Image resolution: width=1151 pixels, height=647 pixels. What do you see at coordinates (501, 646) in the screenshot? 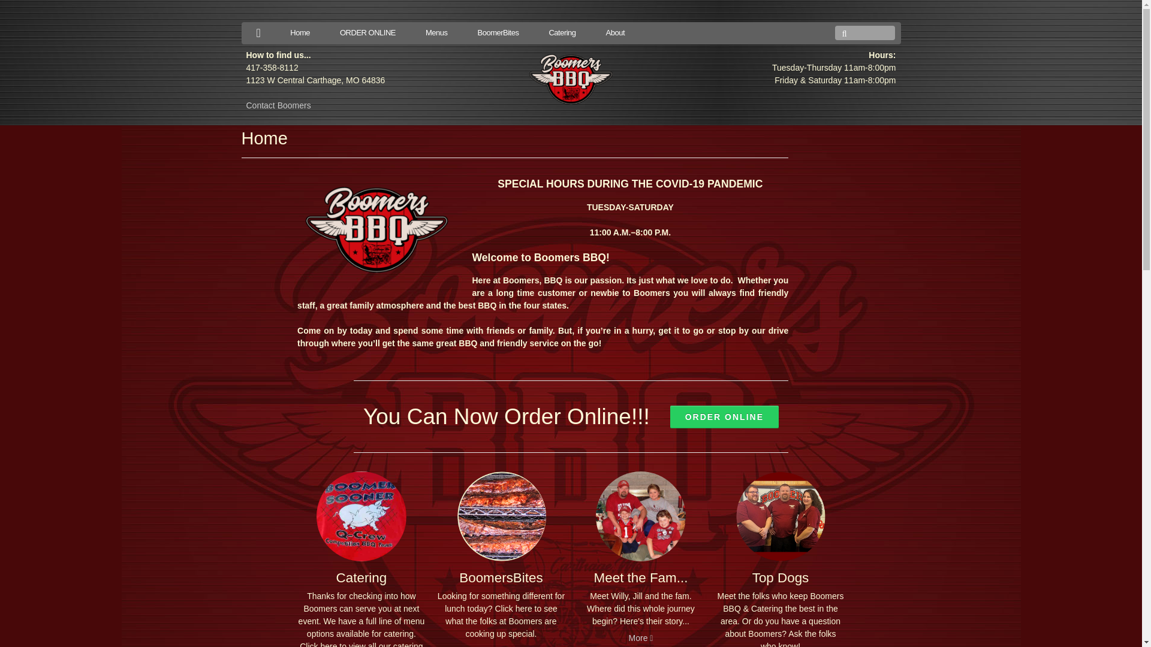
I see `More` at bounding box center [501, 646].